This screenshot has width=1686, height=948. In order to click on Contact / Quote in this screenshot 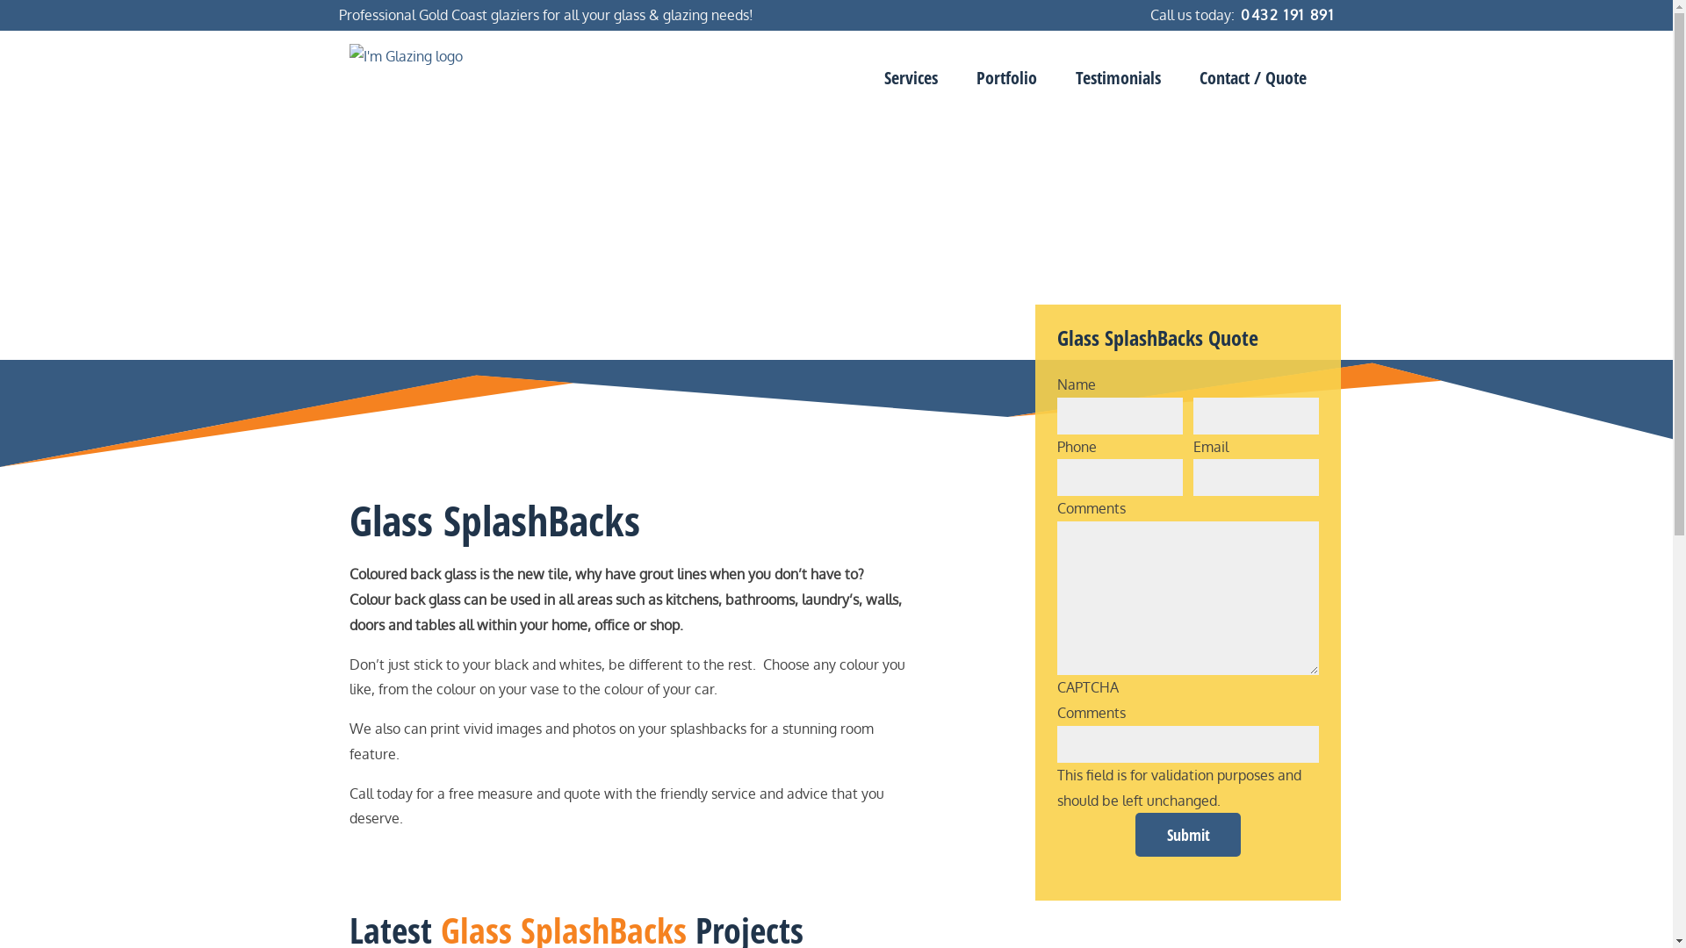, I will do `click(1253, 78)`.